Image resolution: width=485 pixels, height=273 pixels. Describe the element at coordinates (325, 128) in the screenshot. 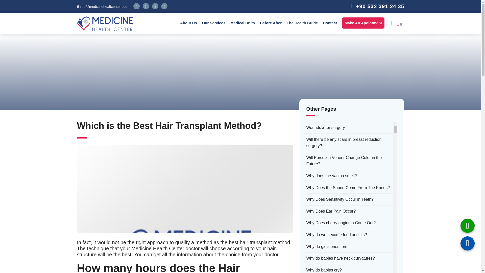

I see `Wounds after surgery` at that location.